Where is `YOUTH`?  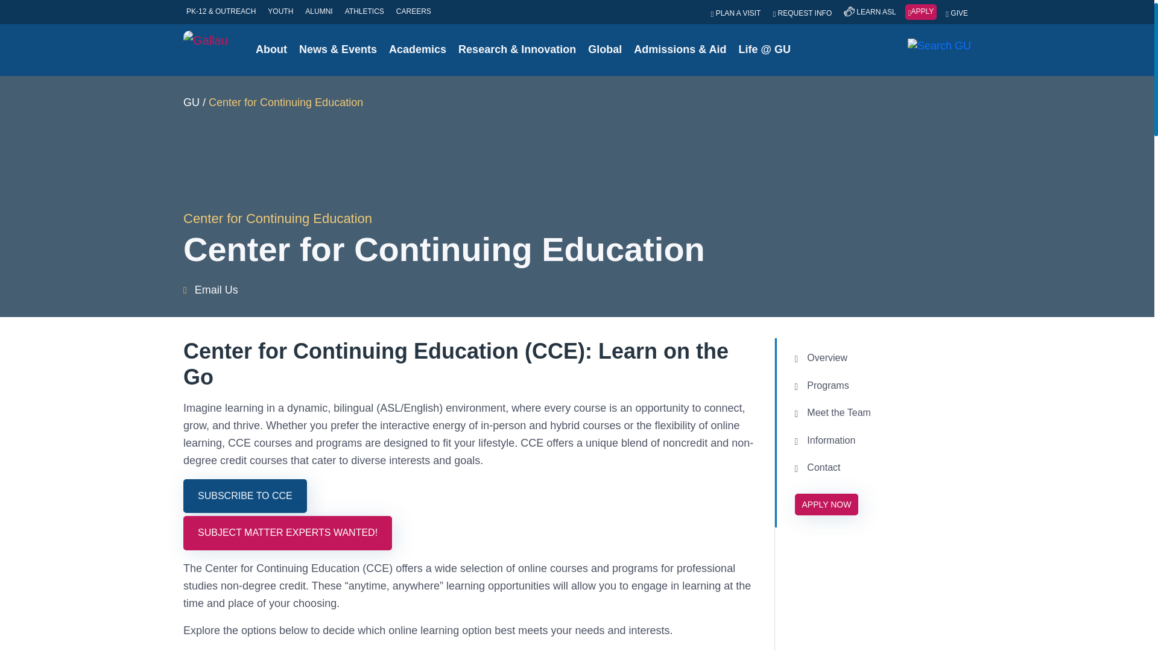
YOUTH is located at coordinates (280, 11).